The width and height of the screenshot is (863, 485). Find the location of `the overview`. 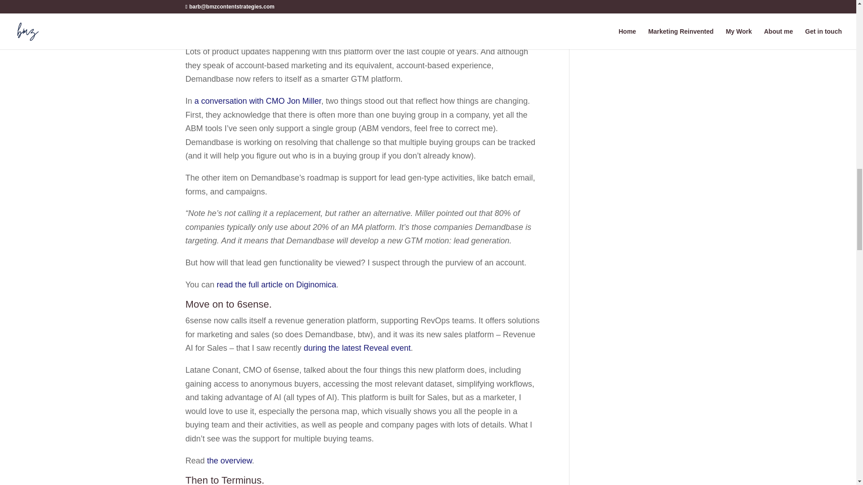

the overview is located at coordinates (229, 461).